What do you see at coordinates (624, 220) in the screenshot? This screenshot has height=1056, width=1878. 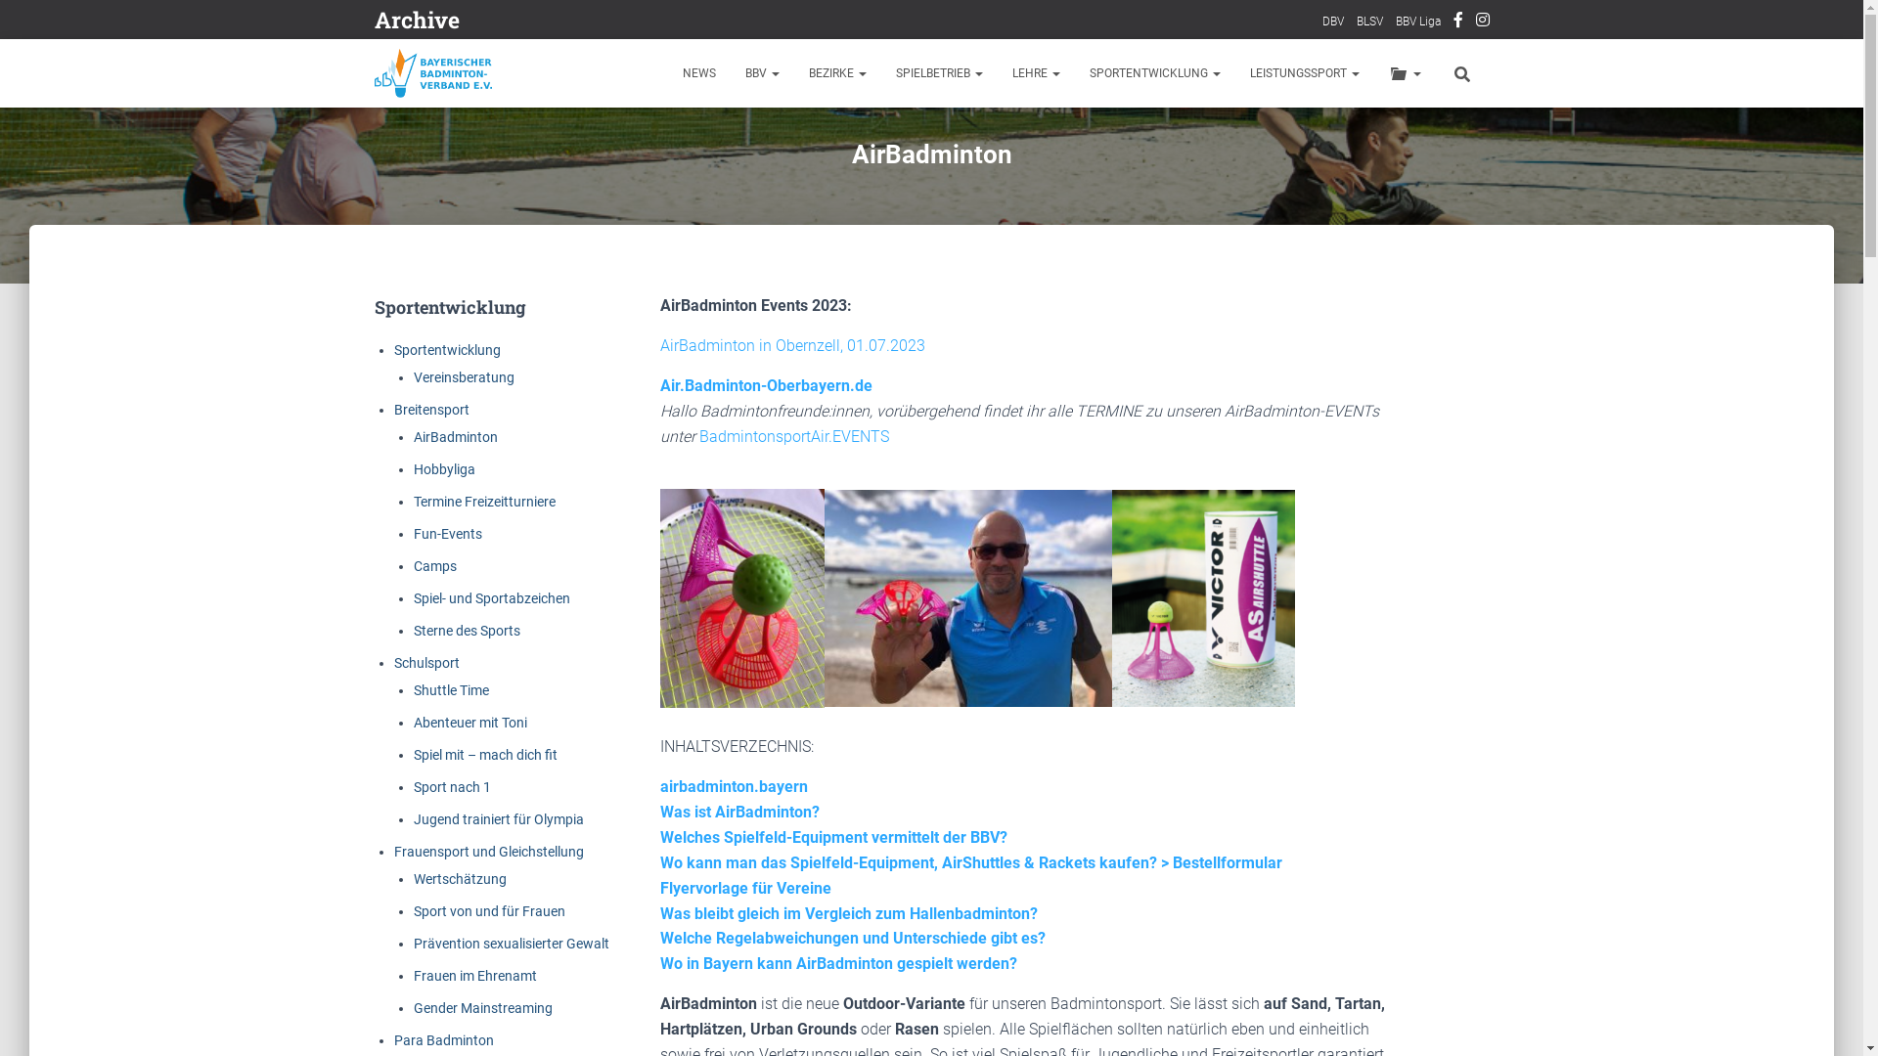 I see `September 2021` at bounding box center [624, 220].